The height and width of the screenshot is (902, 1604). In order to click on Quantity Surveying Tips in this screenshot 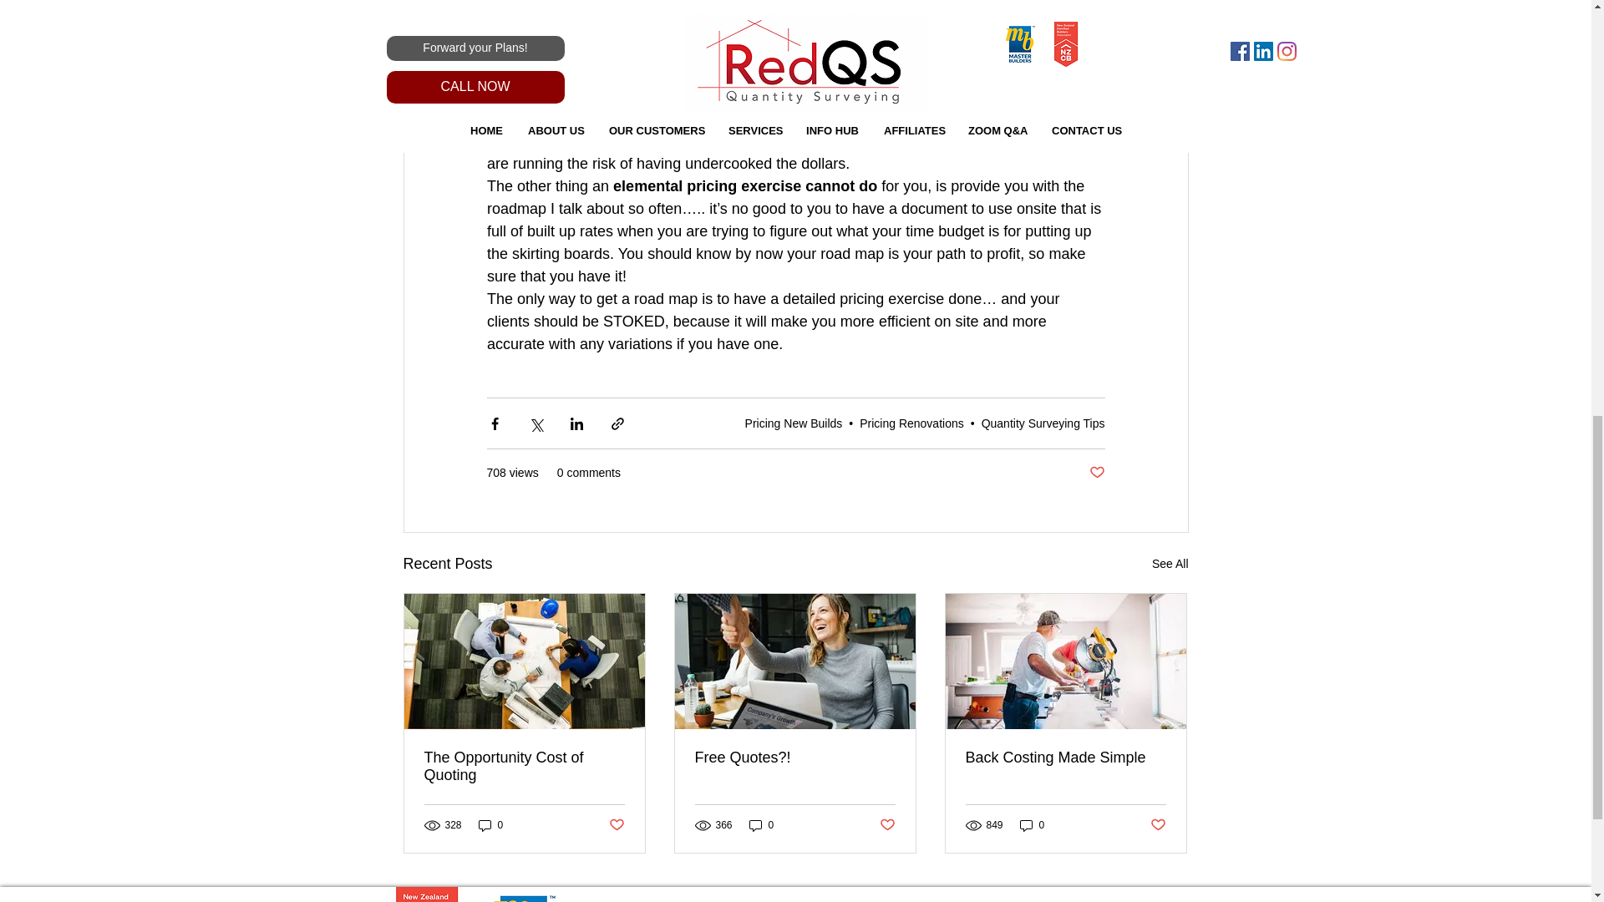, I will do `click(1043, 423)`.